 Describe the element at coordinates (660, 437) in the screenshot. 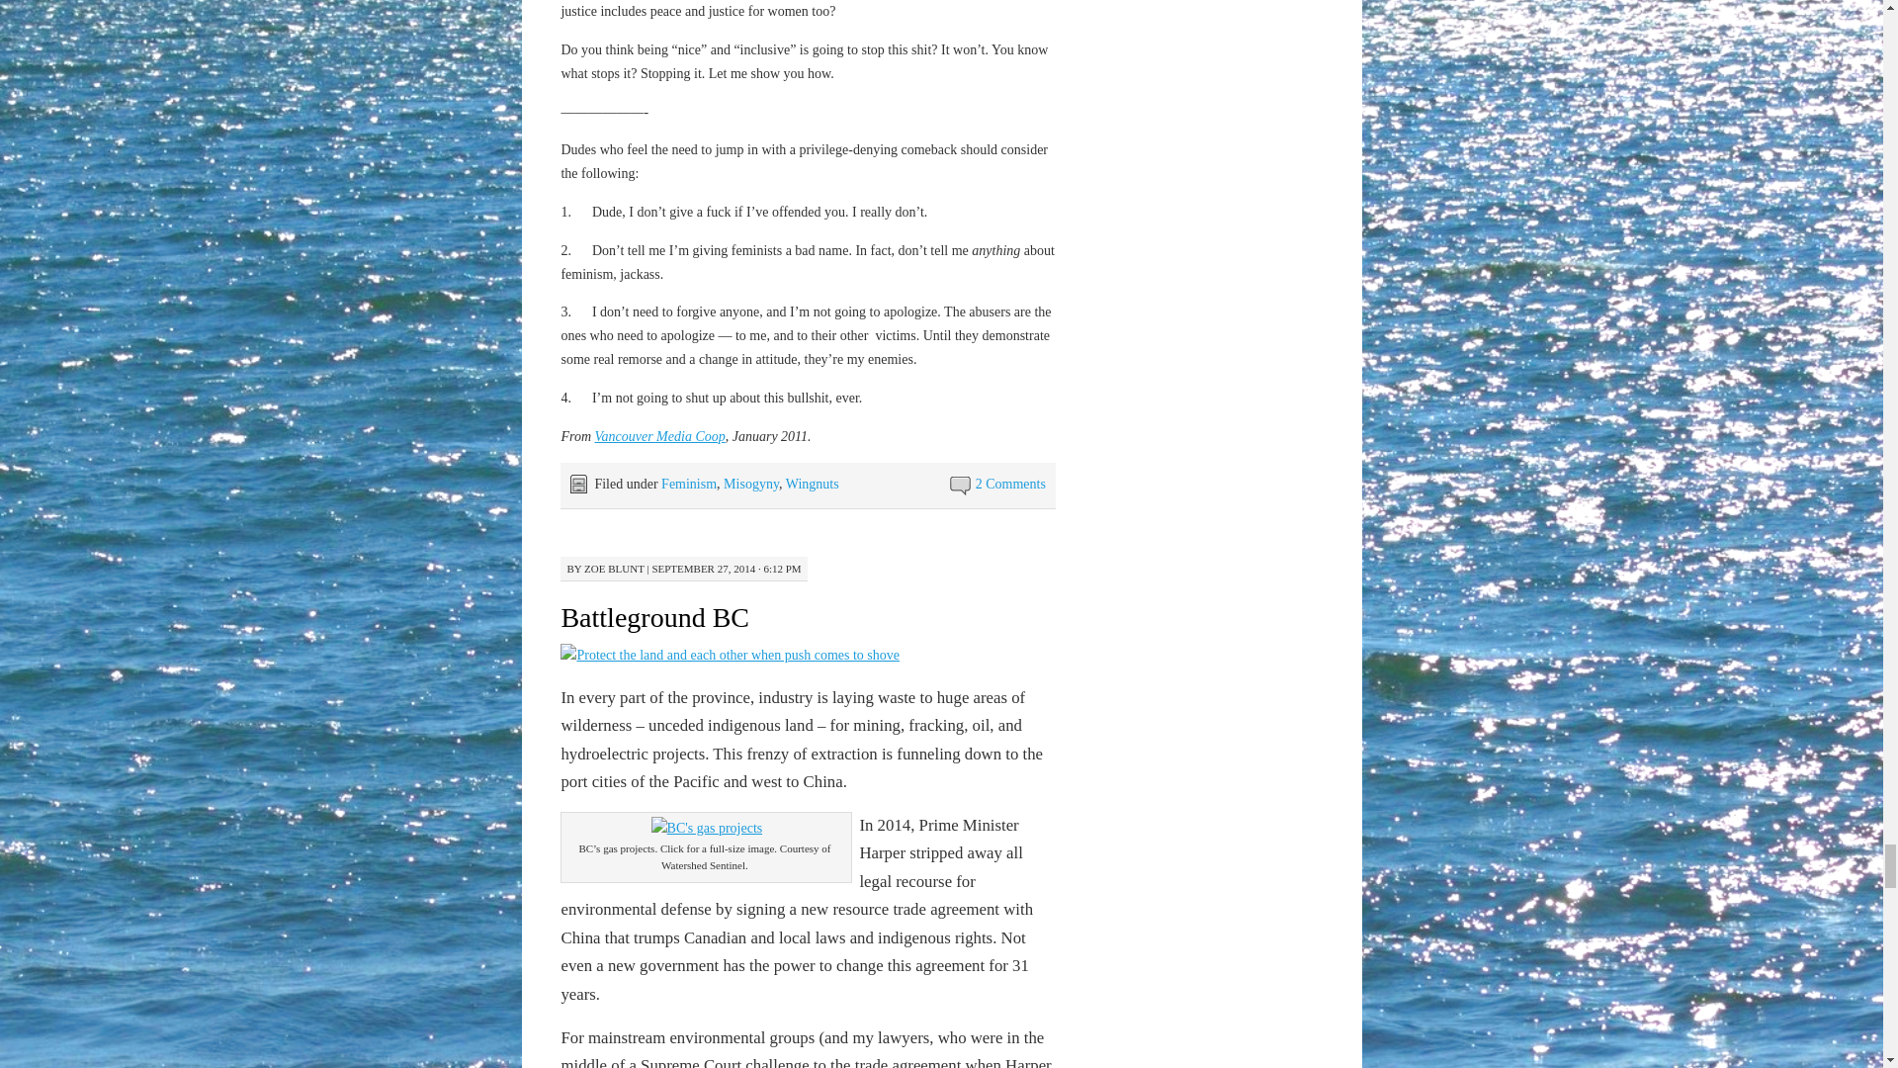

I see `VMC` at that location.